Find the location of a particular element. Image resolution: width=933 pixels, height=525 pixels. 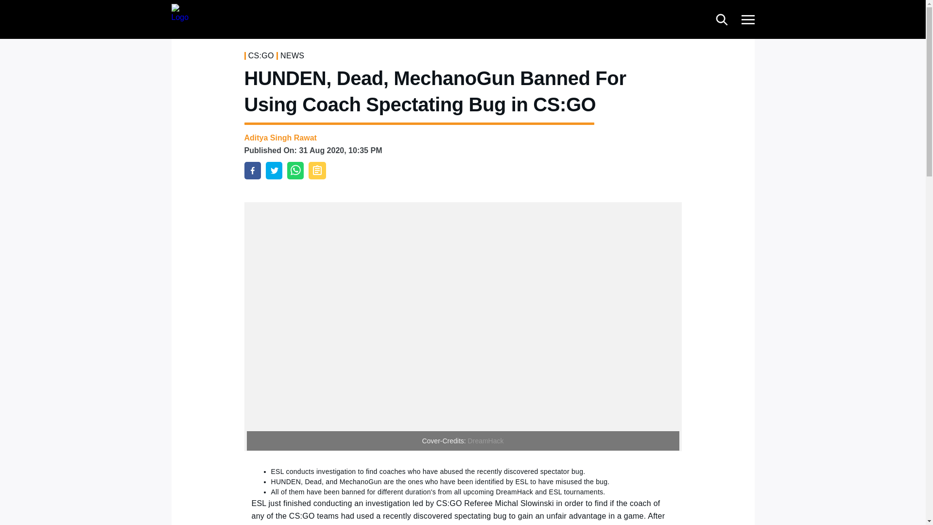

CS:GO is located at coordinates (261, 55).